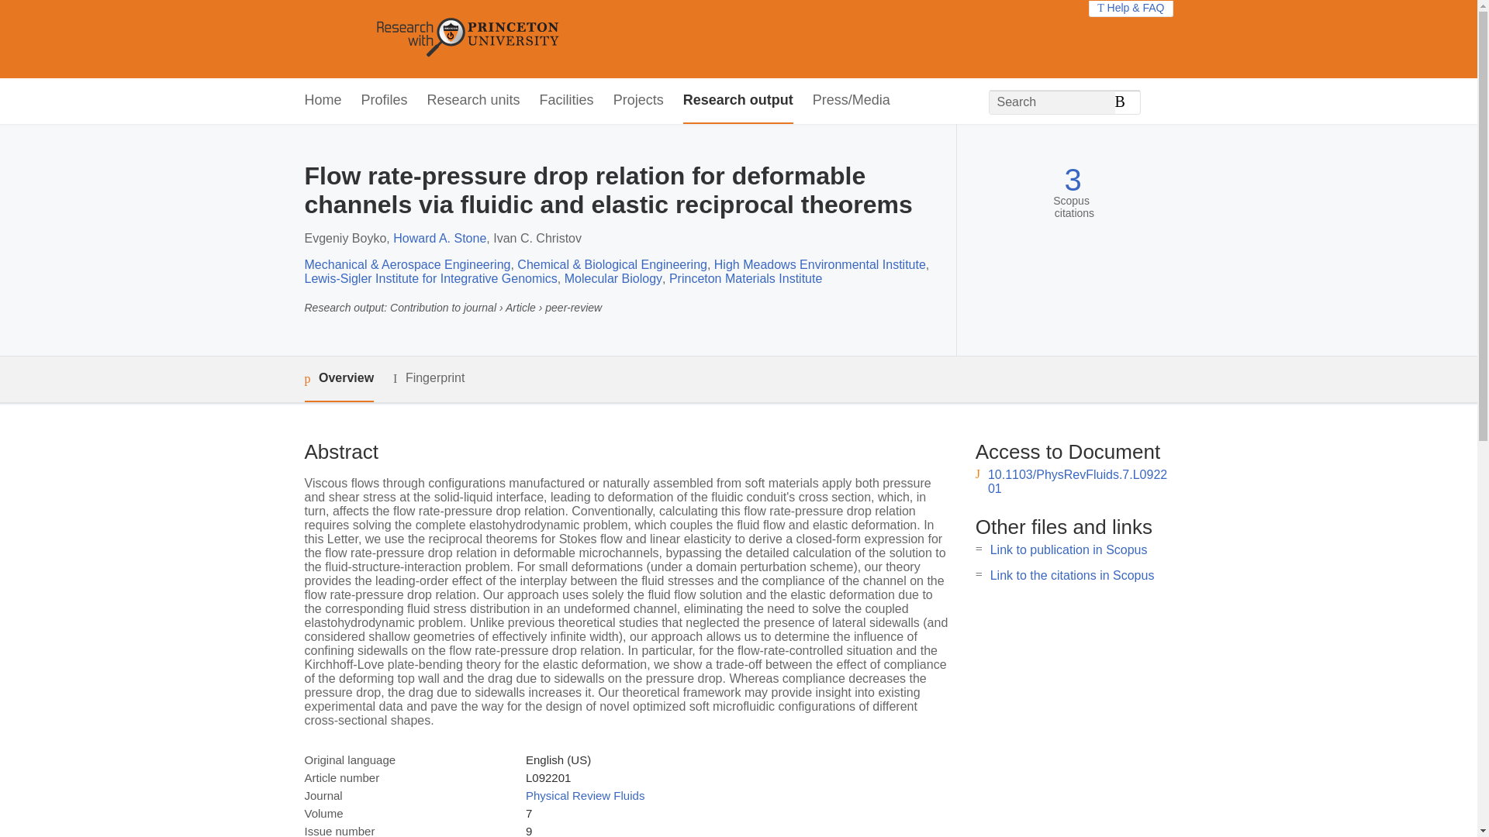 This screenshot has width=1489, height=837. I want to click on Howard A. Stone, so click(439, 239).